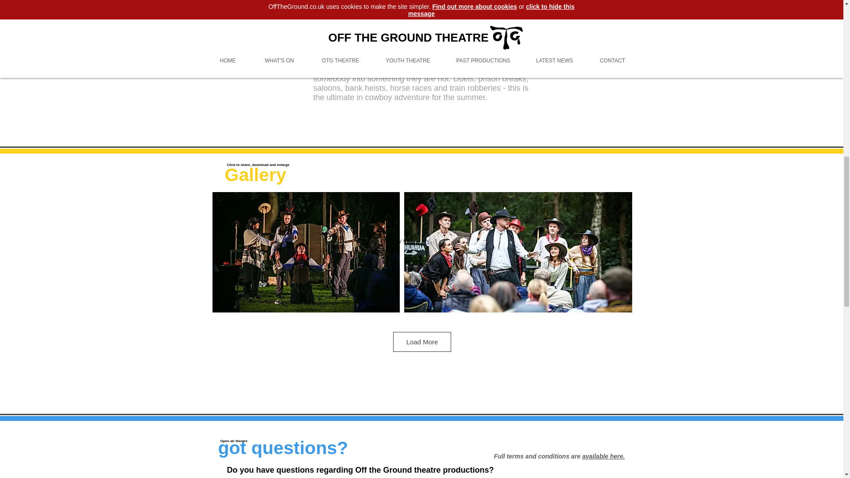  I want to click on Ballads of Billy the Kid Poster - Blank.jpg, so click(624, 28).